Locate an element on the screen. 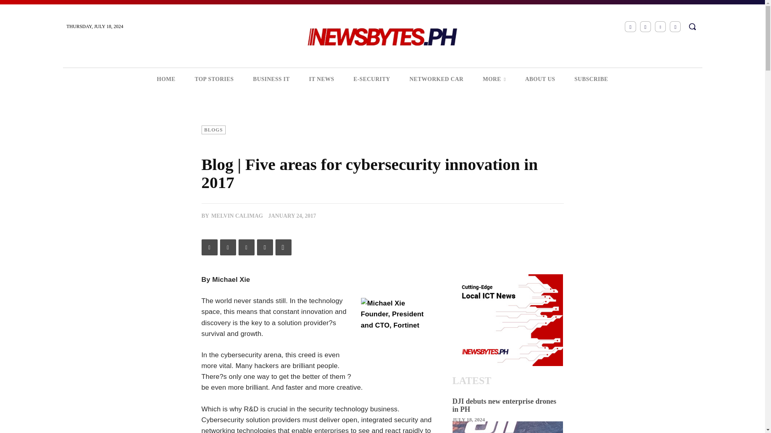 This screenshot has height=433, width=771. Facebook is located at coordinates (630, 26).